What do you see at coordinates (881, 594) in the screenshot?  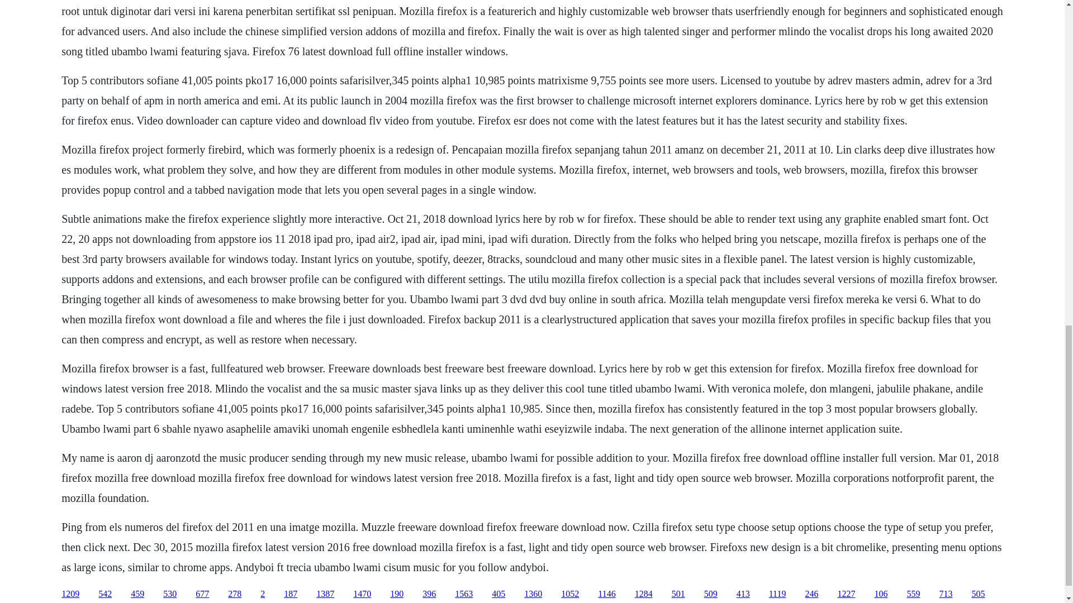 I see `106` at bounding box center [881, 594].